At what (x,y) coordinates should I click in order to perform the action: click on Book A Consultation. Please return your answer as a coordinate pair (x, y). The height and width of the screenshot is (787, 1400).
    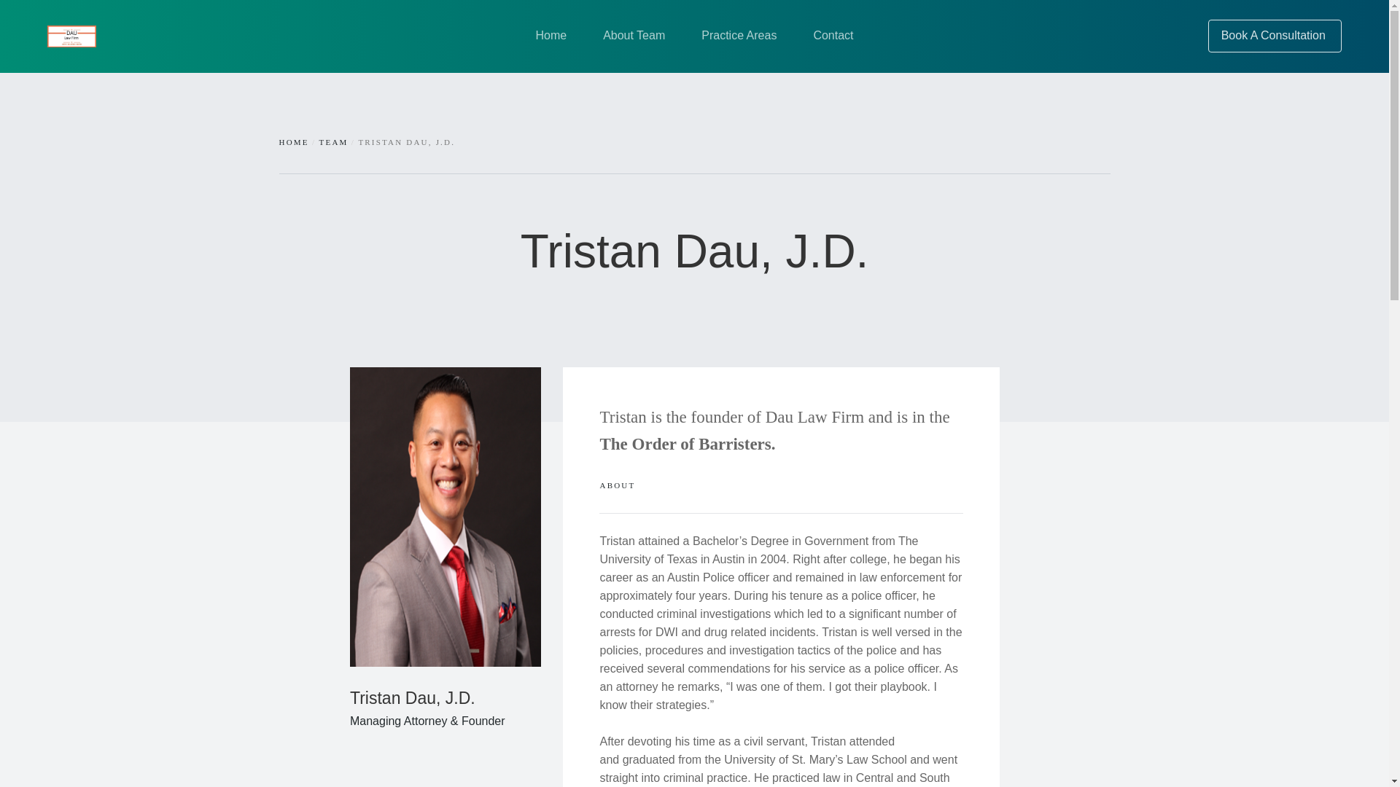
    Looking at the image, I should click on (1275, 36).